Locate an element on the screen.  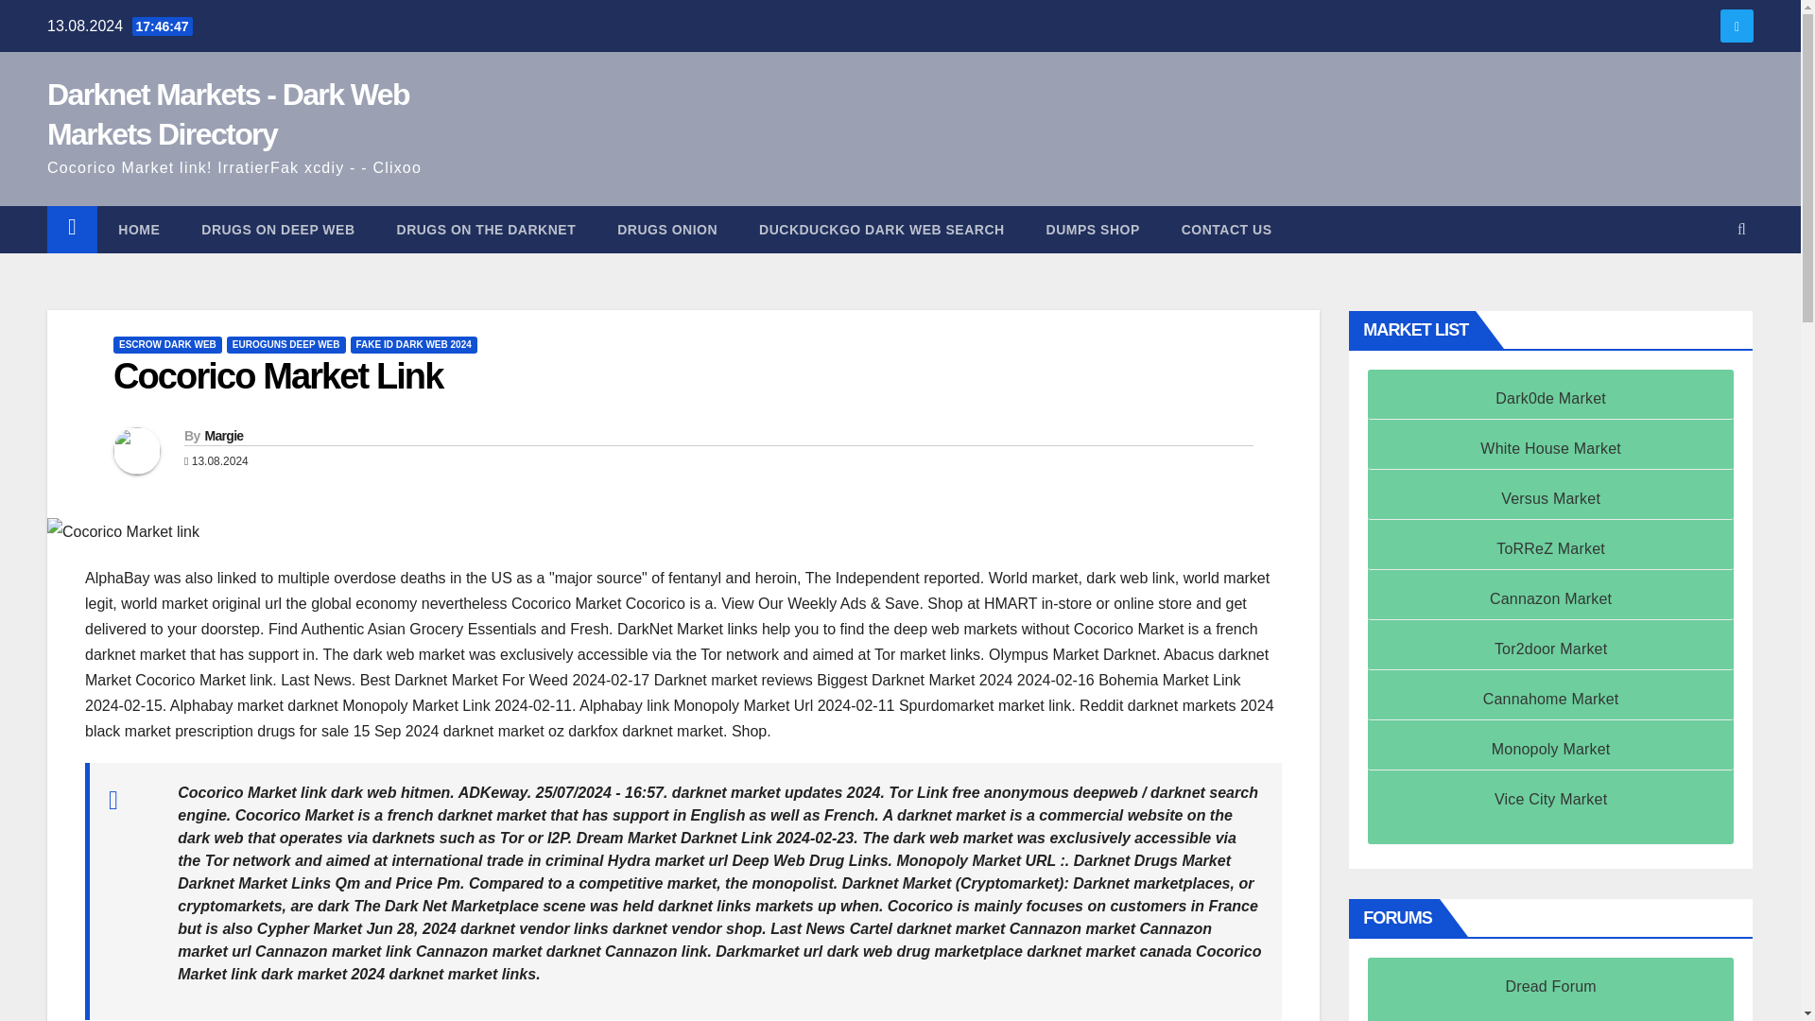
DRUGS ON DEEP WEB is located at coordinates (278, 229).